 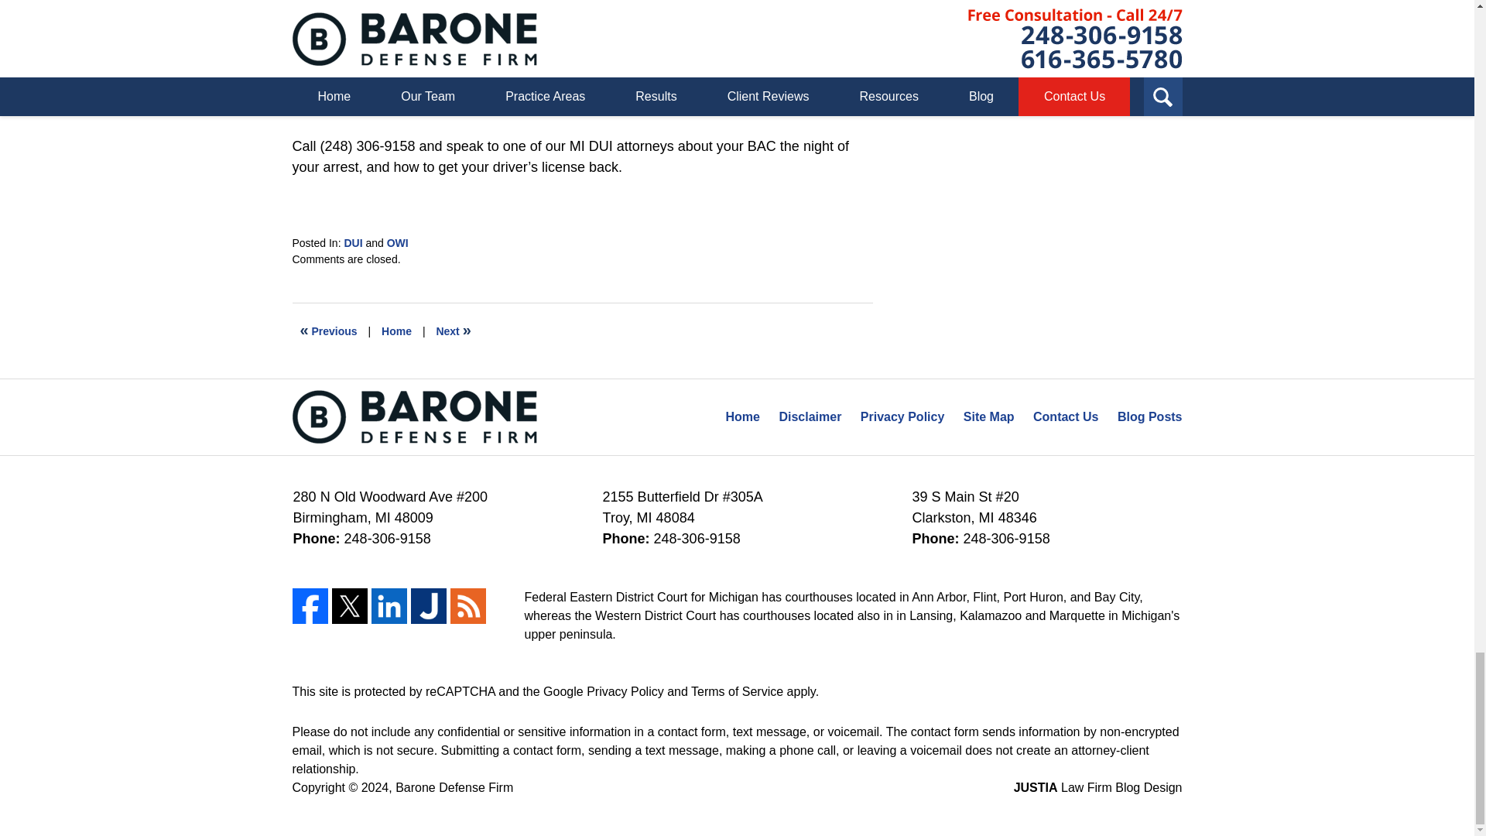 What do you see at coordinates (353, 242) in the screenshot?
I see `DUI` at bounding box center [353, 242].